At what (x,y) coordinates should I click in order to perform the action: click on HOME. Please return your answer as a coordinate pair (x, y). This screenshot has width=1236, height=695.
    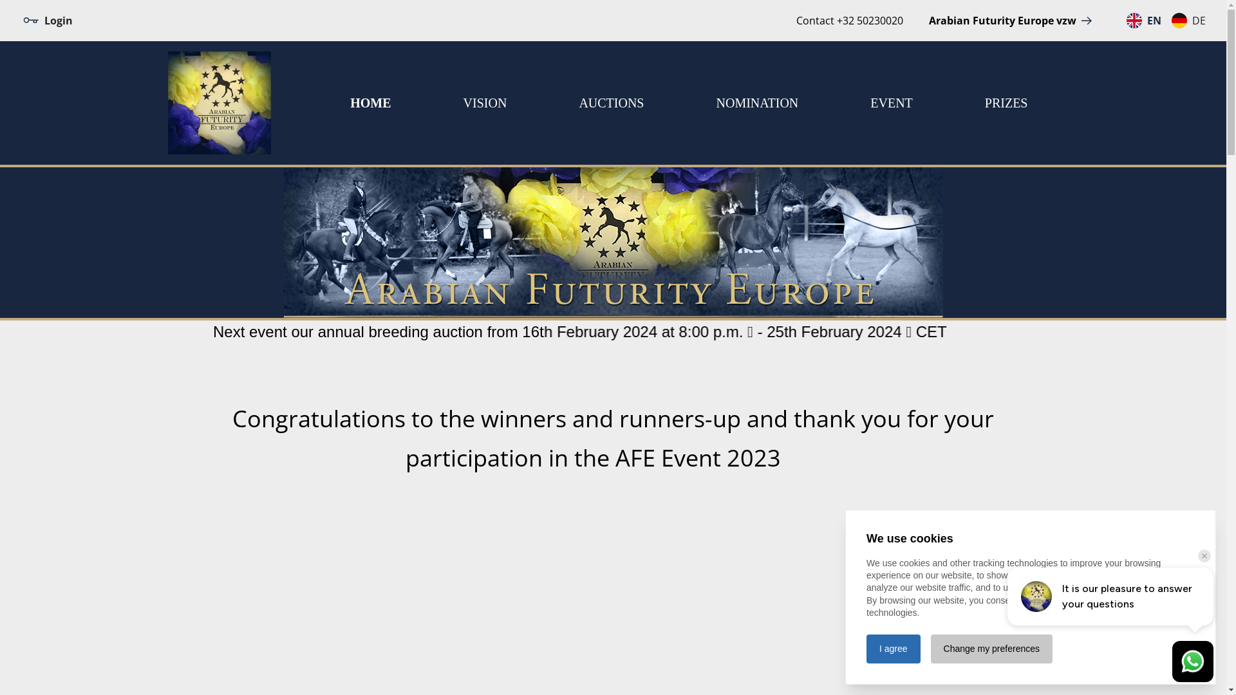
    Looking at the image, I should click on (371, 103).